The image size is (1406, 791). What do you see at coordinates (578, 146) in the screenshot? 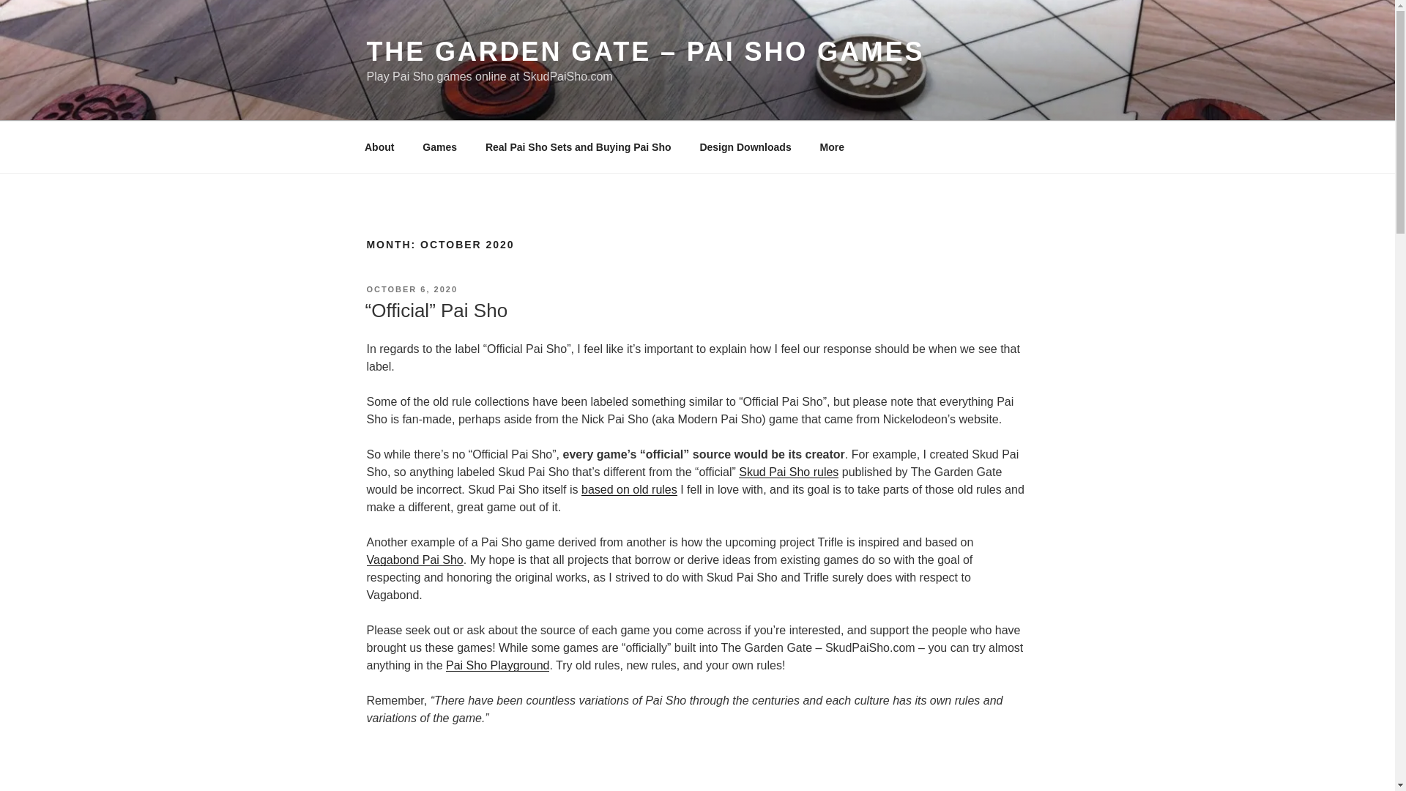
I see `Real Pai Sho Sets and Buying Pai Sho` at bounding box center [578, 146].